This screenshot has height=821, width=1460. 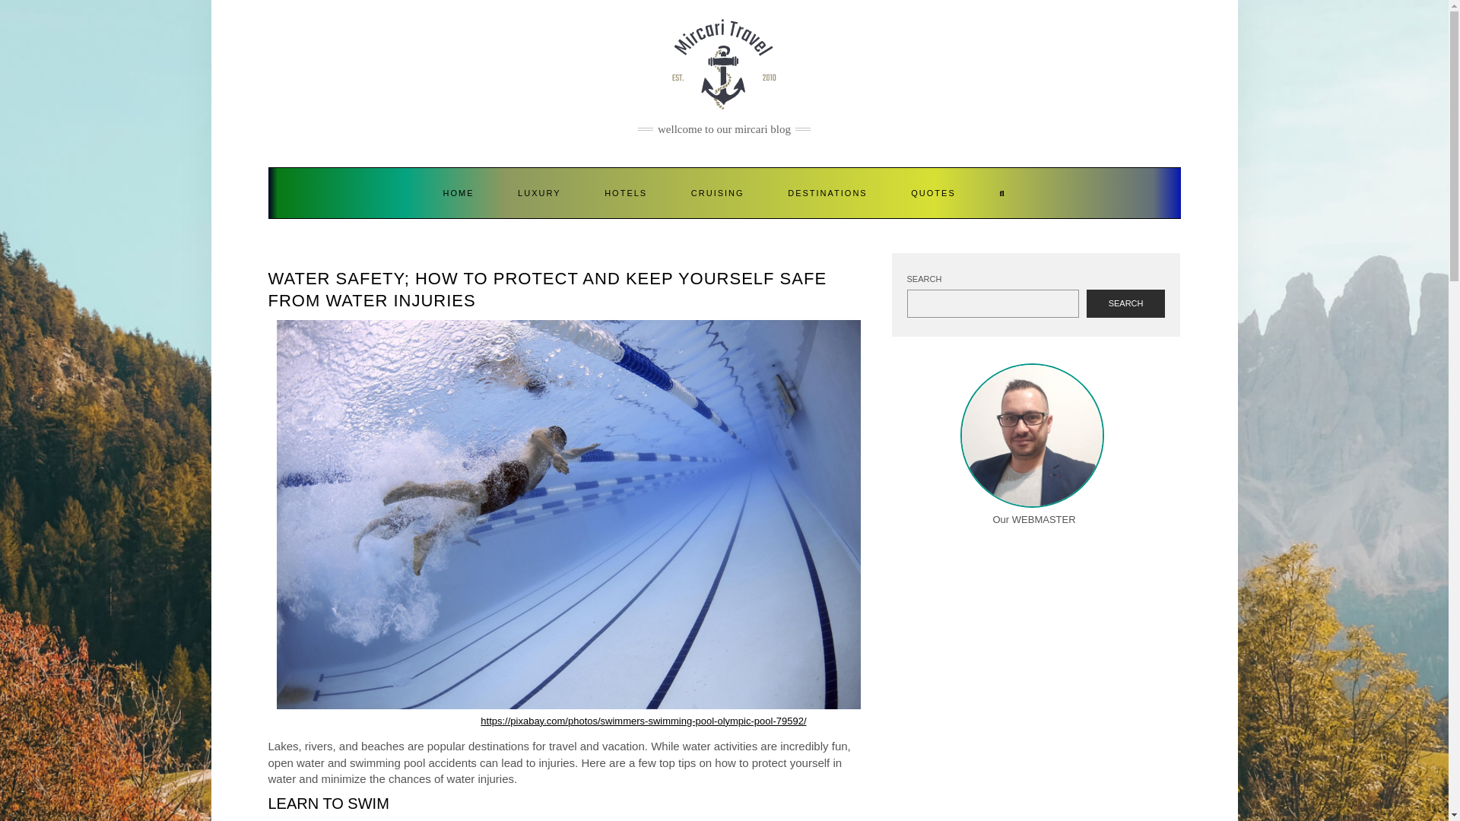 What do you see at coordinates (1125, 304) in the screenshot?
I see `SEARCH` at bounding box center [1125, 304].